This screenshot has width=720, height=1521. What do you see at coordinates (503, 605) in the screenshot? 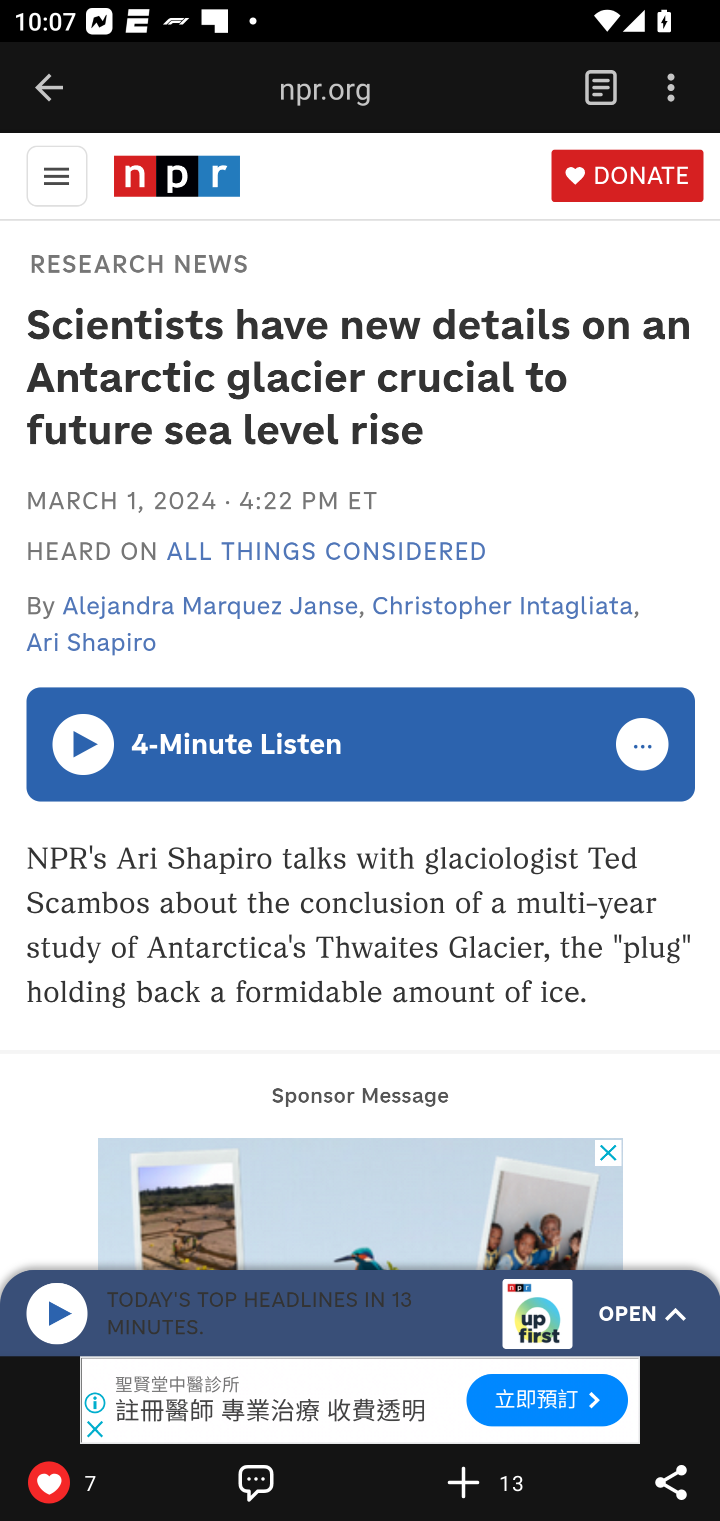
I see `Christopher Intagliata` at bounding box center [503, 605].